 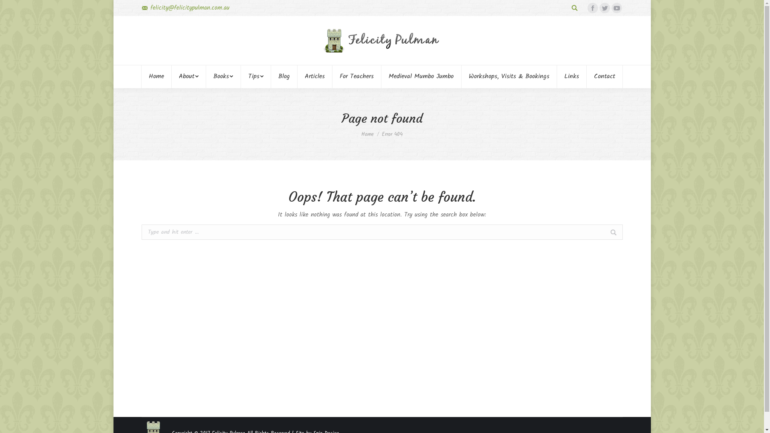 I want to click on YouTube, so click(x=616, y=8).